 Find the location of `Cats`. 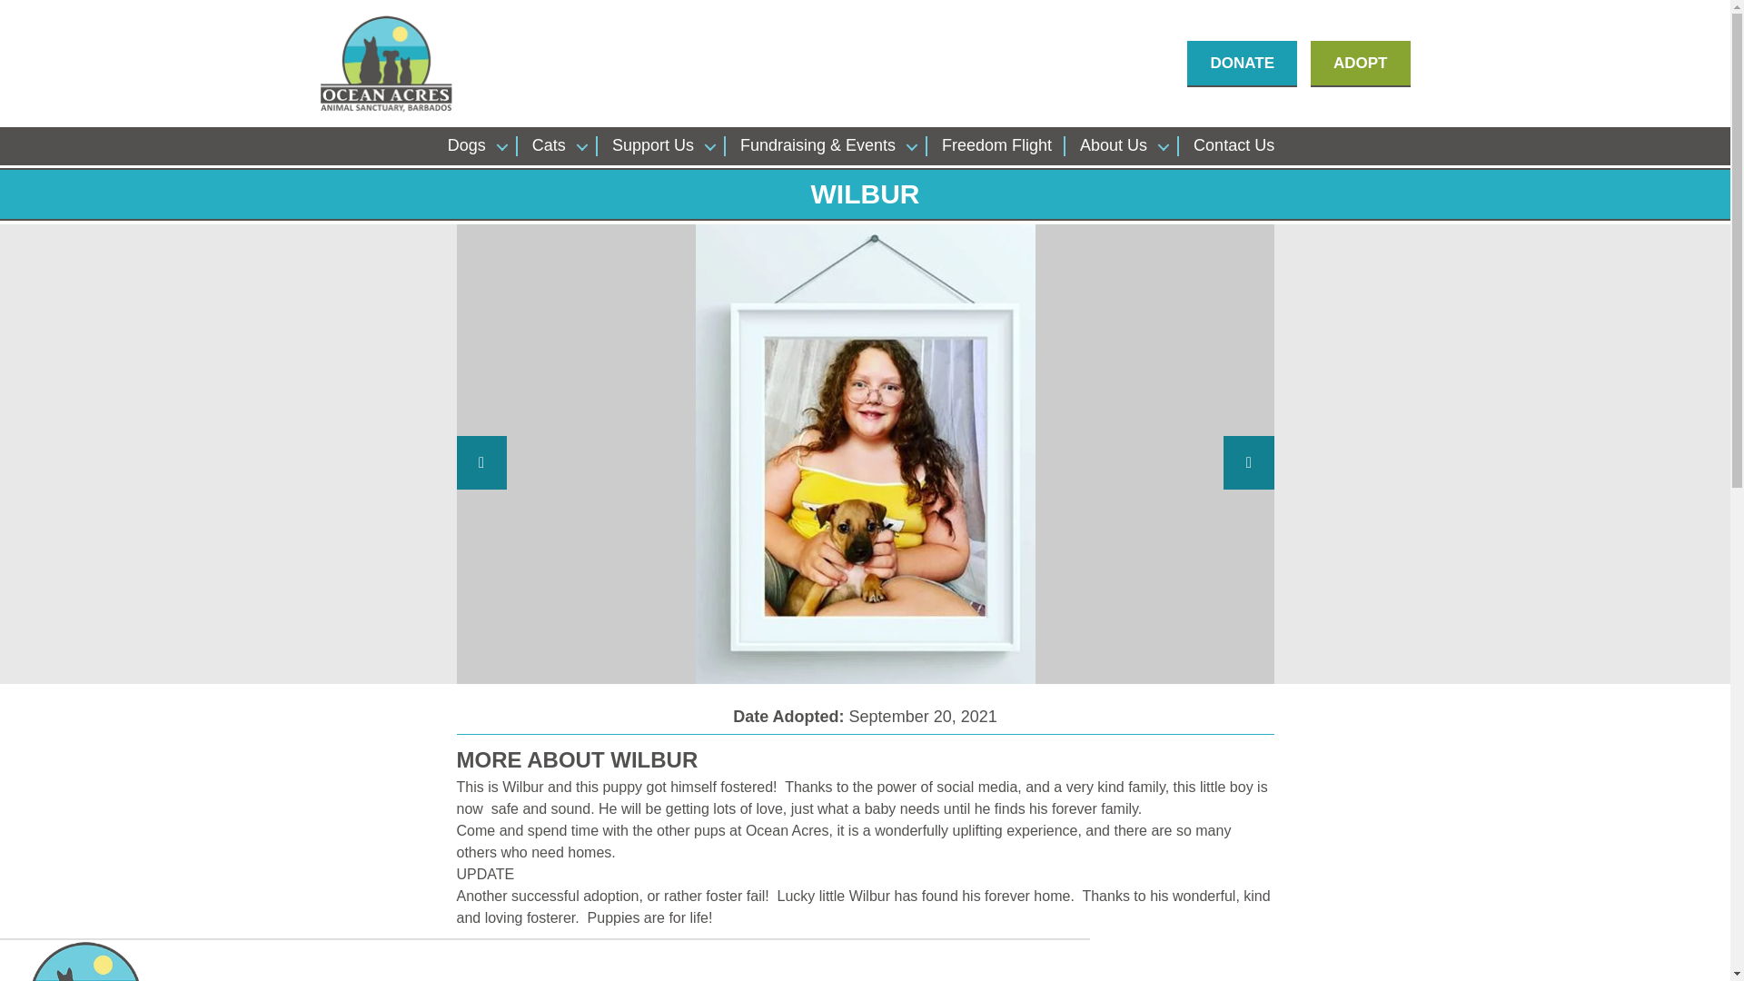

Cats is located at coordinates (558, 145).